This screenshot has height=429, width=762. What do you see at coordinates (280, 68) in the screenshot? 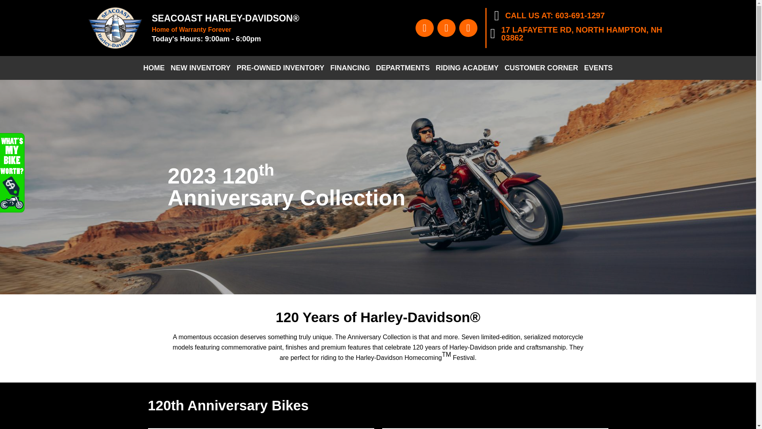
I see `PRE-OWNED INVENTORY` at bounding box center [280, 68].